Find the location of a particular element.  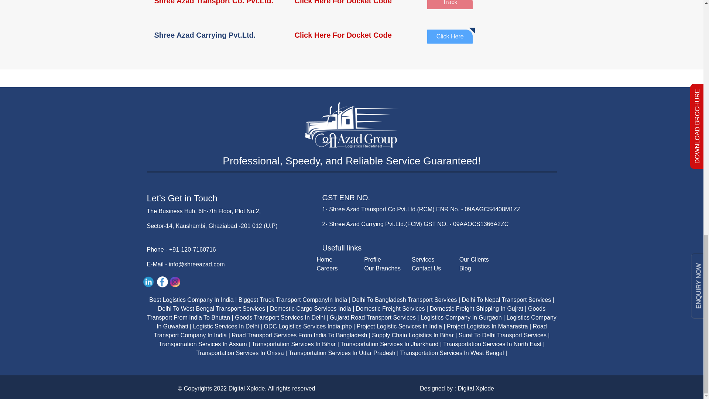

Best Logistics Company In India is located at coordinates (191, 300).